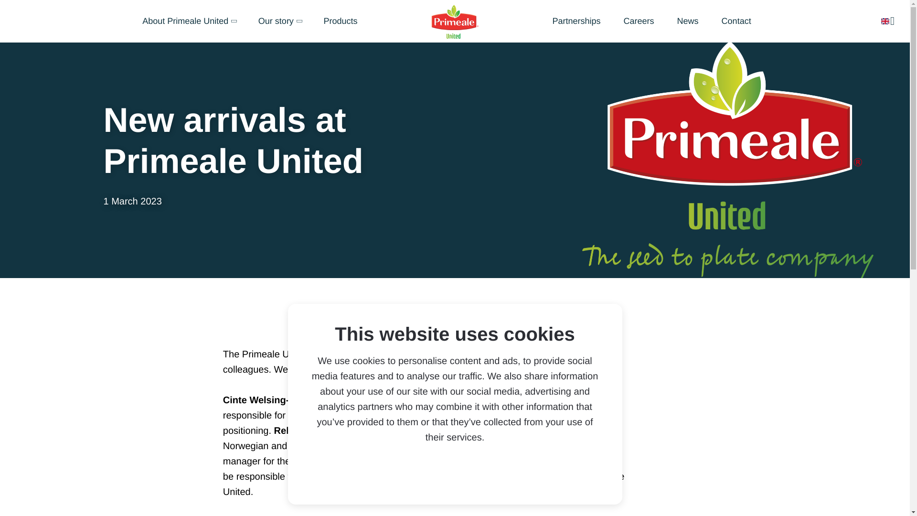 This screenshot has height=516, width=917. I want to click on Contact, so click(736, 21).